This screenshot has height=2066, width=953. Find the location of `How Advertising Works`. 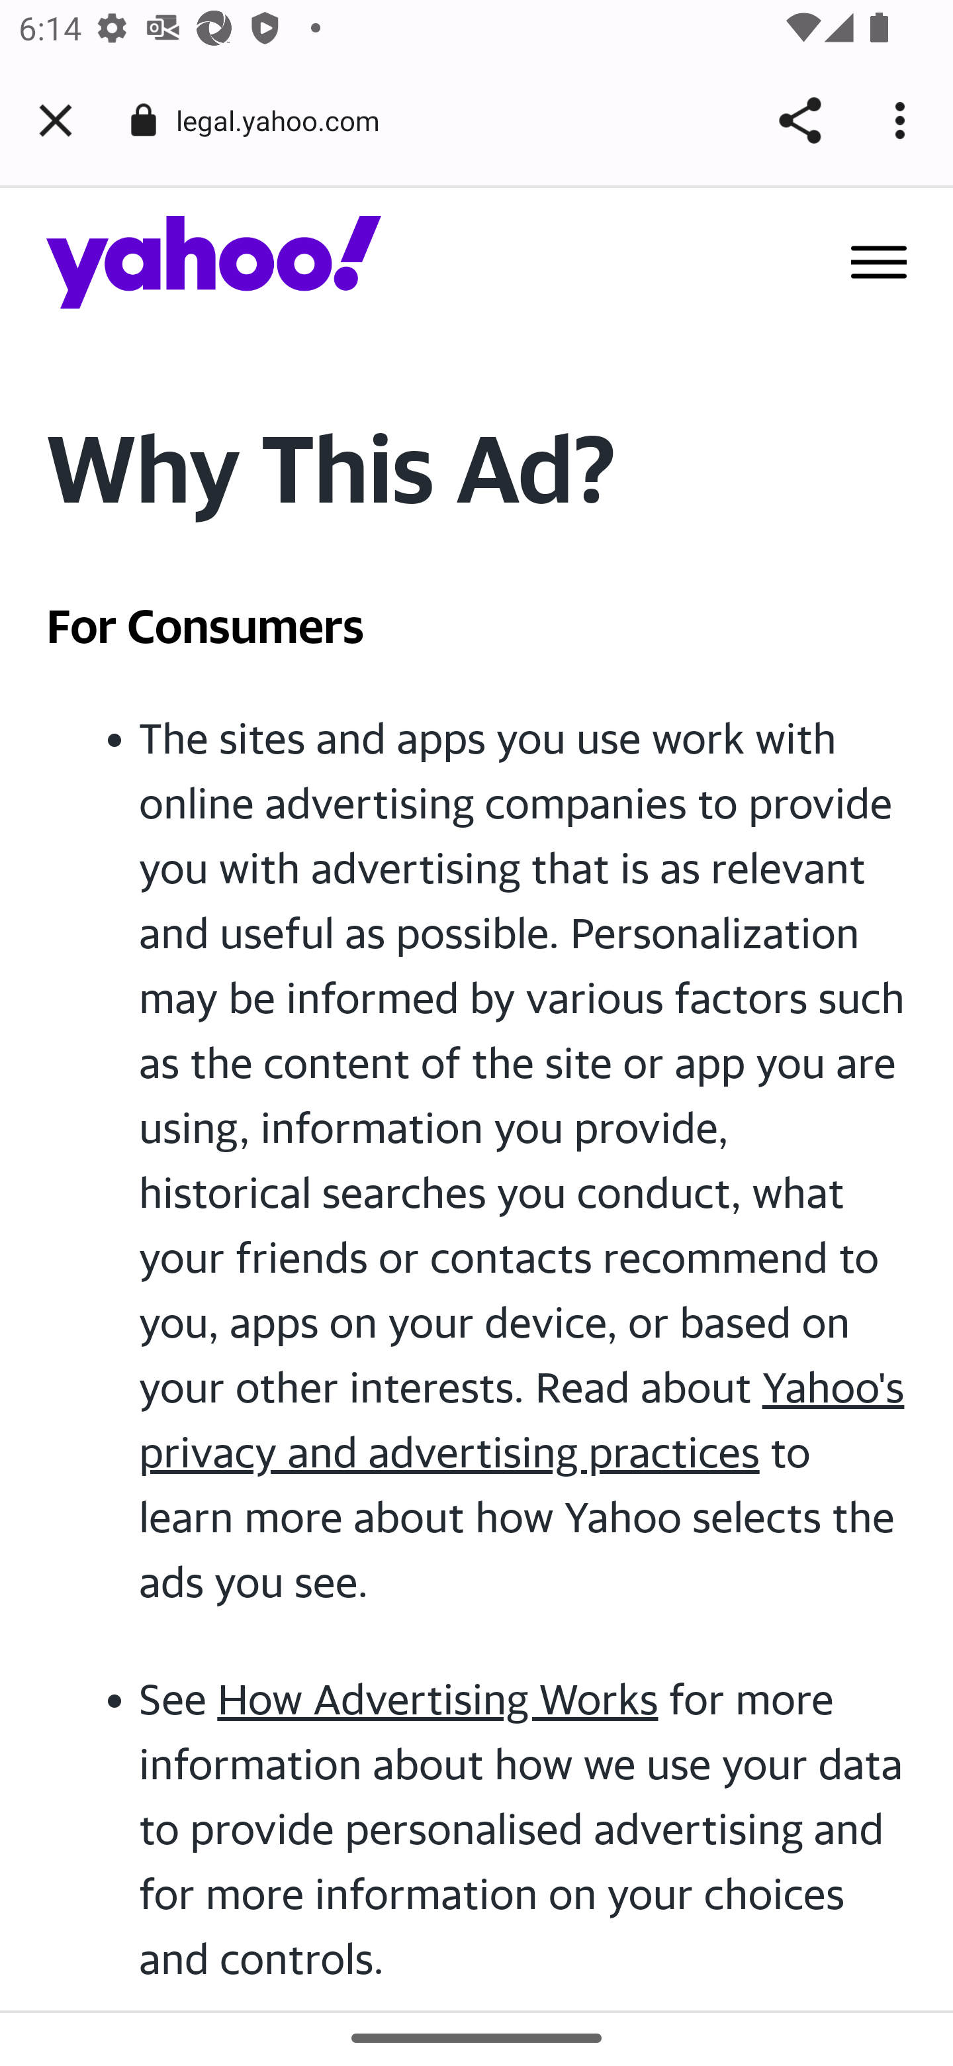

How Advertising Works is located at coordinates (437, 1699).